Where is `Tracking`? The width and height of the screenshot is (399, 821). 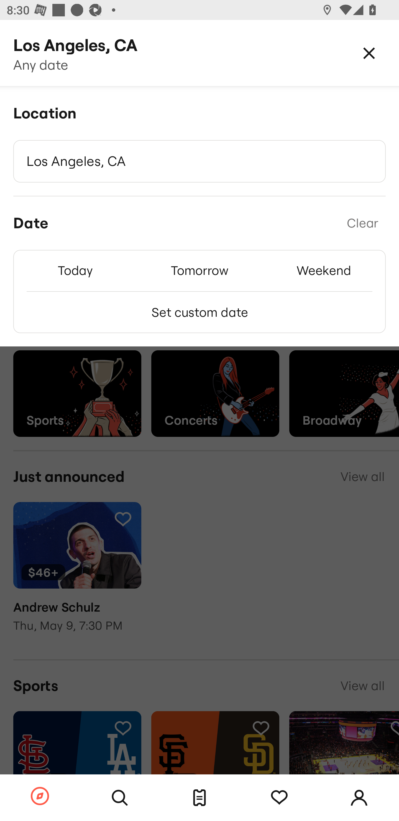
Tracking is located at coordinates (279, 798).